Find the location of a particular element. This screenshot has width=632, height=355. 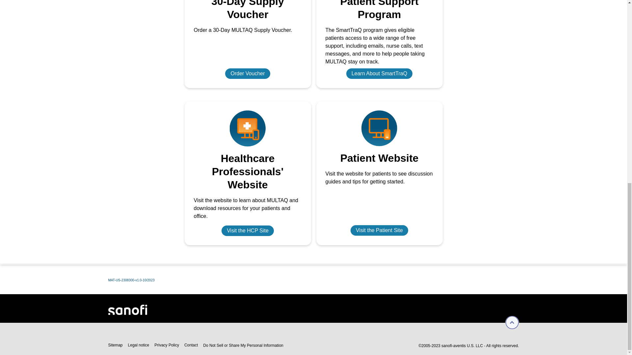

Contact is located at coordinates (191, 345).